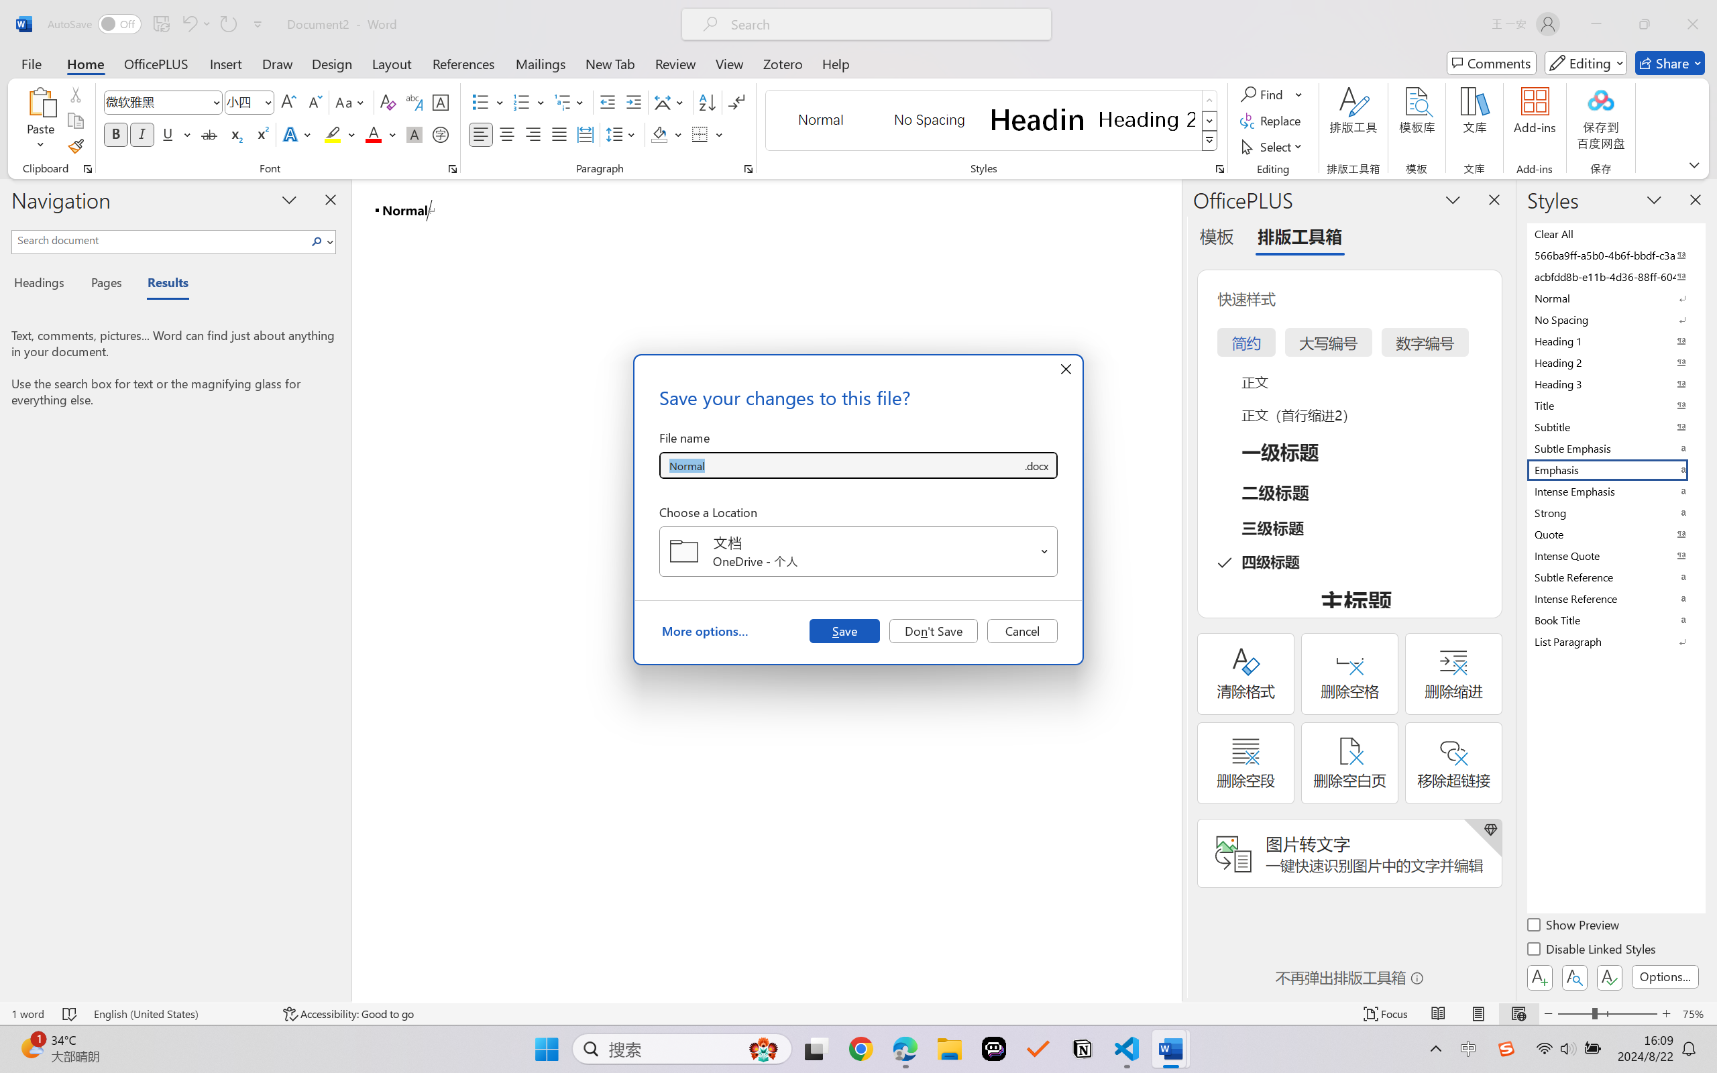 The height and width of the screenshot is (1073, 1717). Describe the element at coordinates (1586, 63) in the screenshot. I see `Mode` at that location.